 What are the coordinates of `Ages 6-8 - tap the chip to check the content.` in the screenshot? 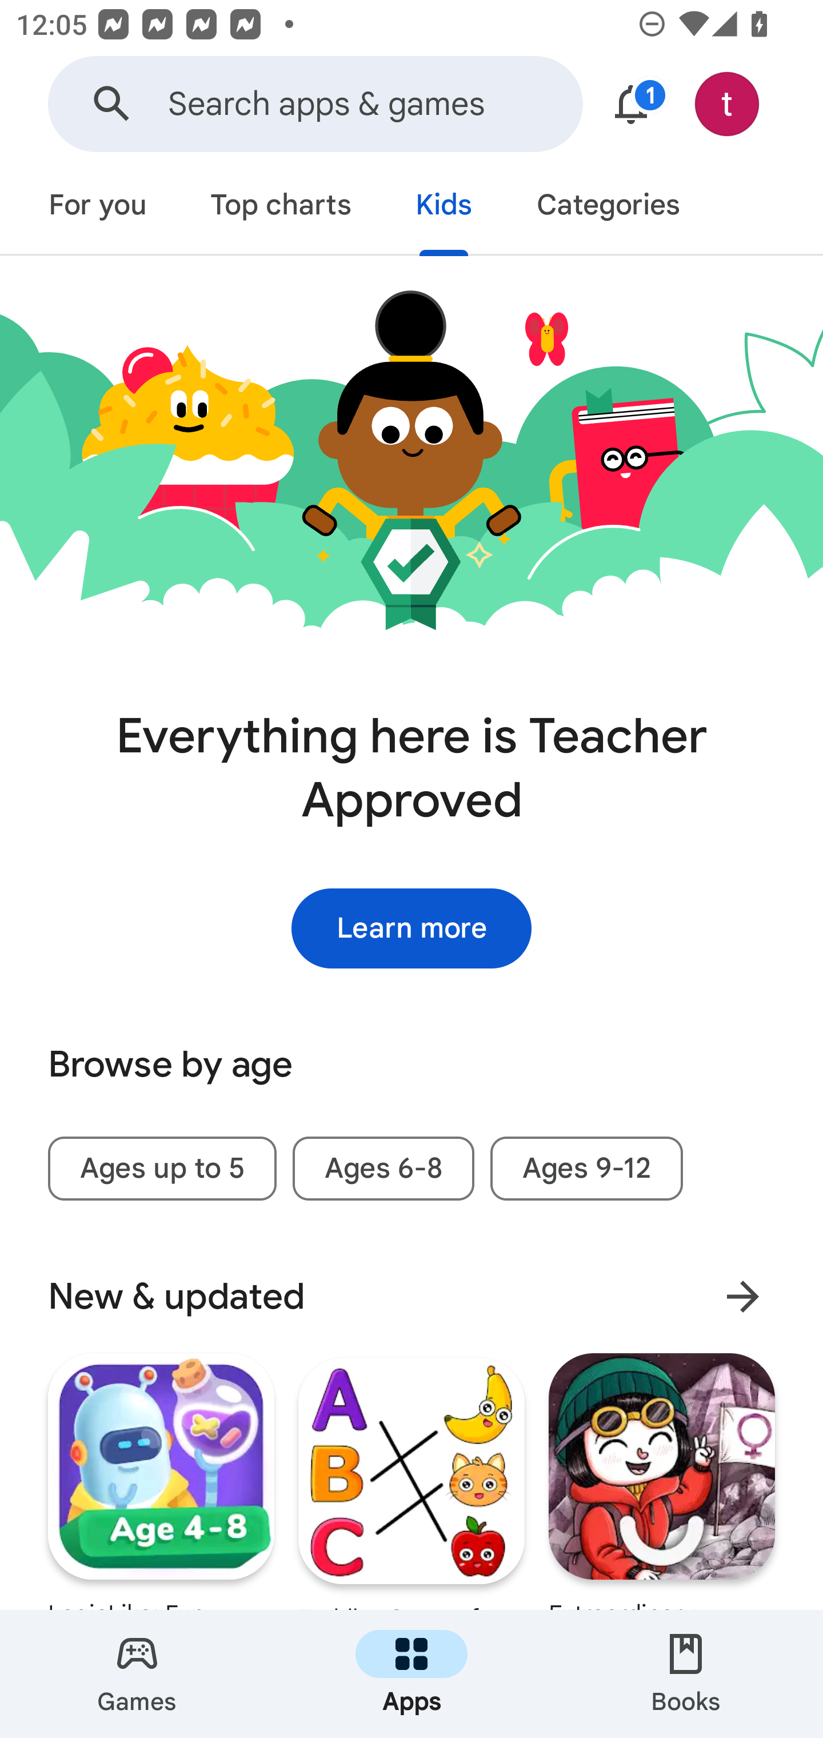 It's located at (383, 1169).